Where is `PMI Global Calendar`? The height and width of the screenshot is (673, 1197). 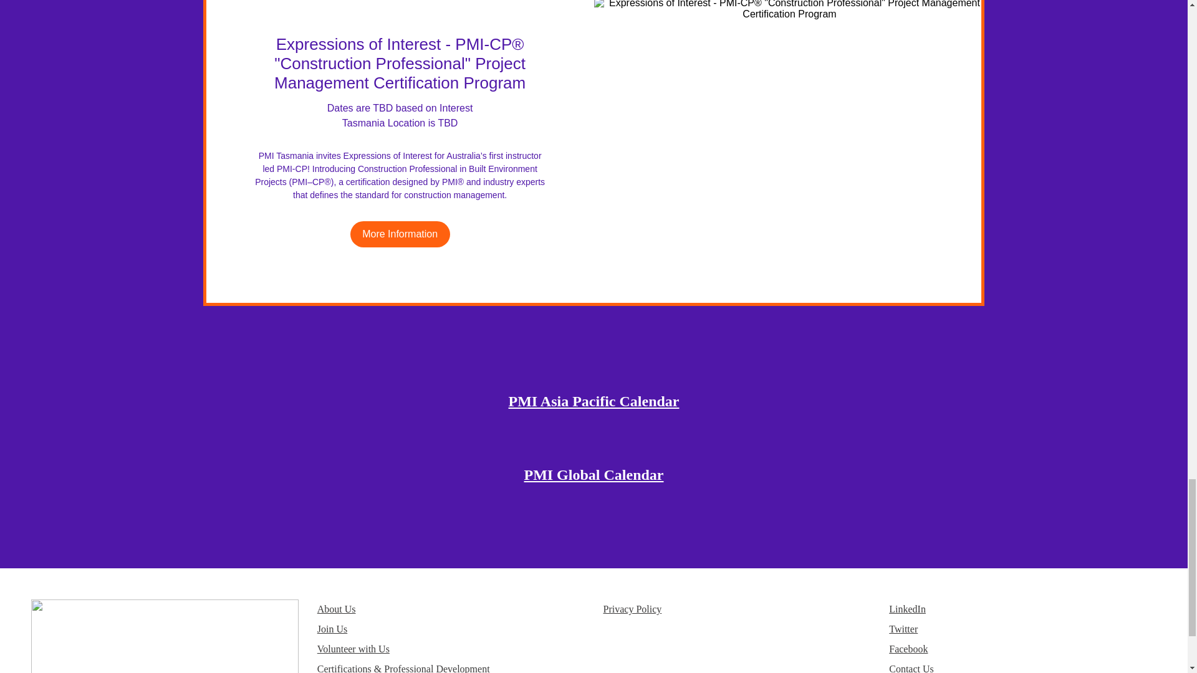 PMI Global Calendar is located at coordinates (594, 475).